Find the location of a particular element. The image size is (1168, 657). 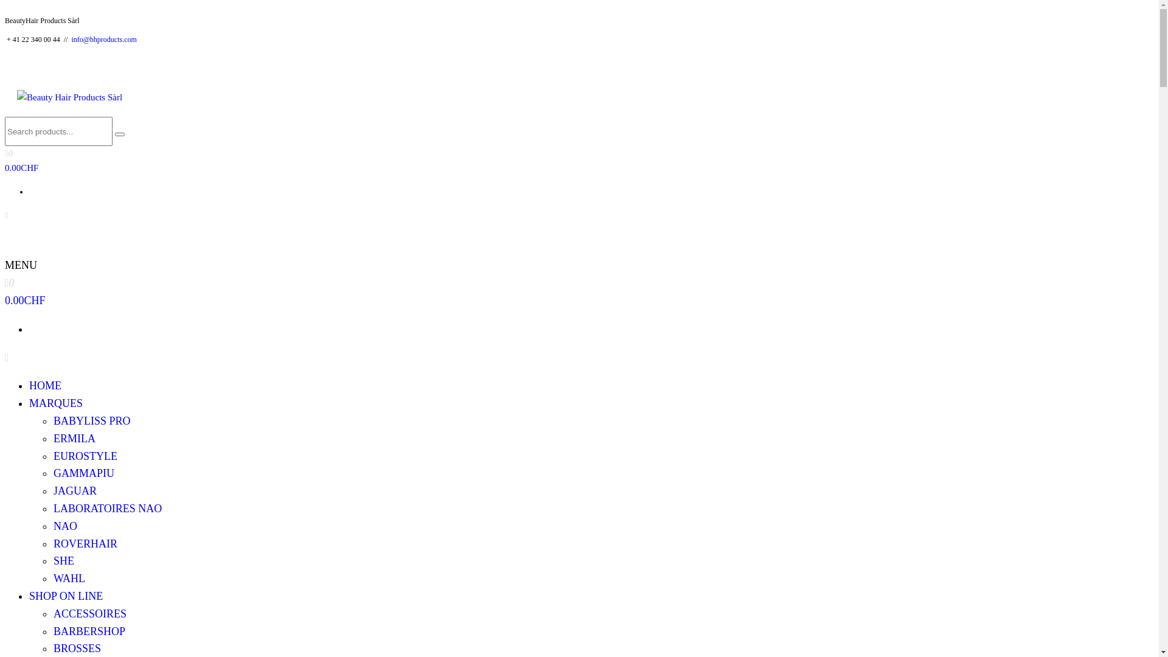

Mon compte is located at coordinates (6, 215).